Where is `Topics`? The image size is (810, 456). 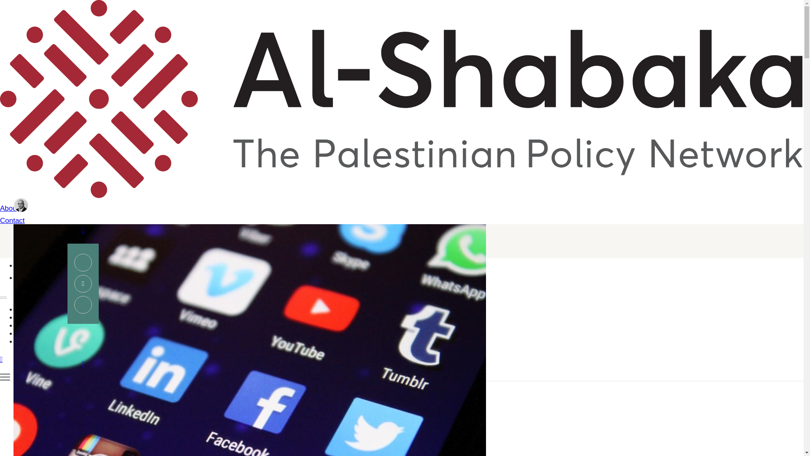
Topics is located at coordinates (35, 310).